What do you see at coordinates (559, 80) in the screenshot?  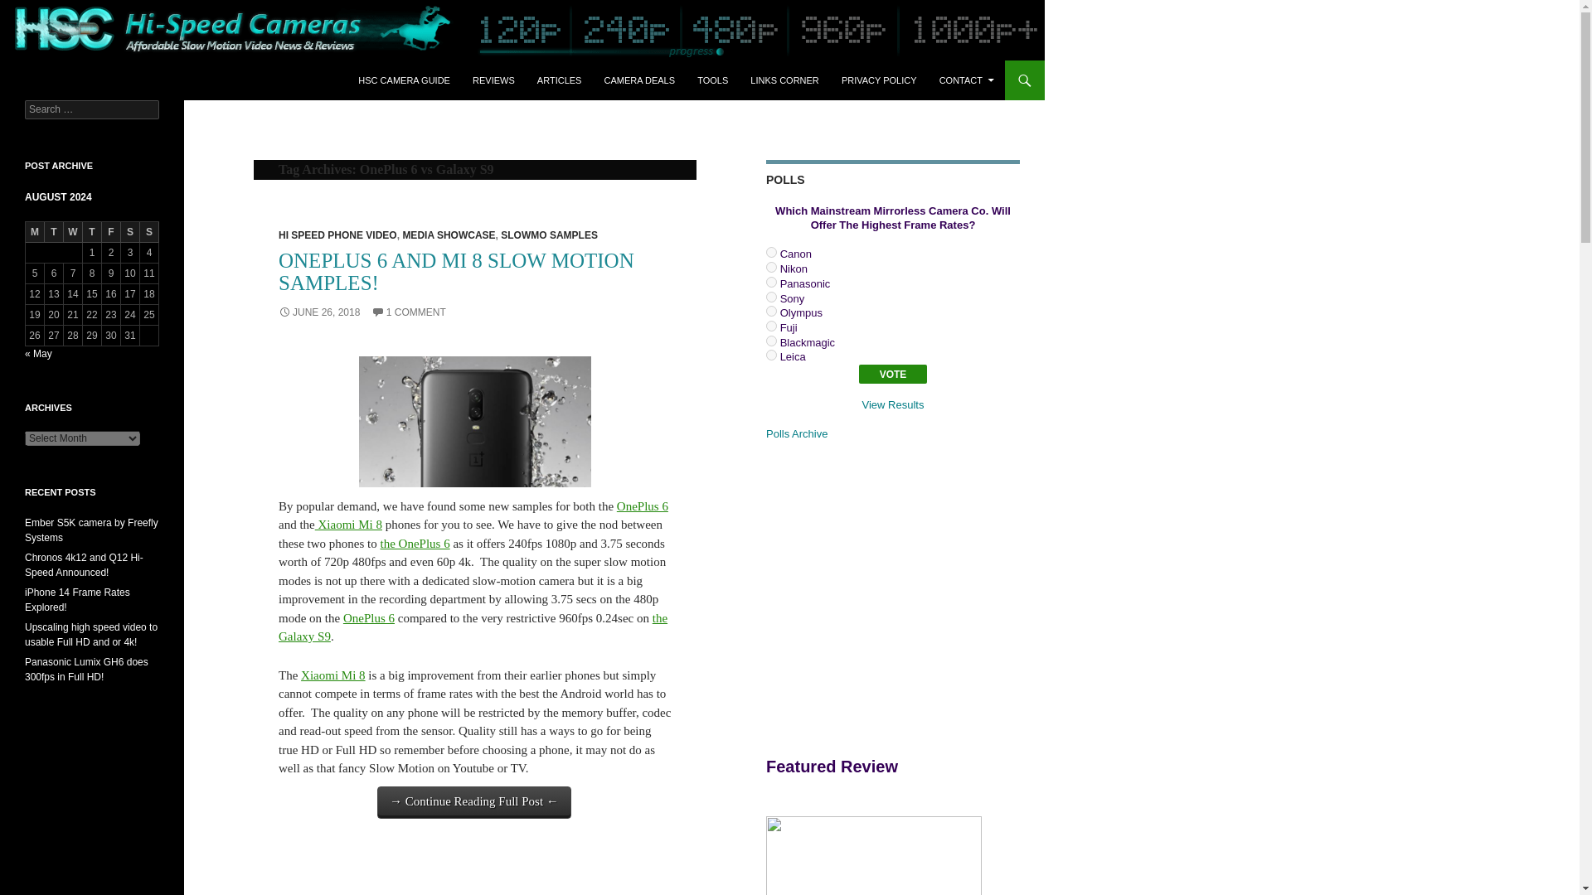 I see `ARTICLES` at bounding box center [559, 80].